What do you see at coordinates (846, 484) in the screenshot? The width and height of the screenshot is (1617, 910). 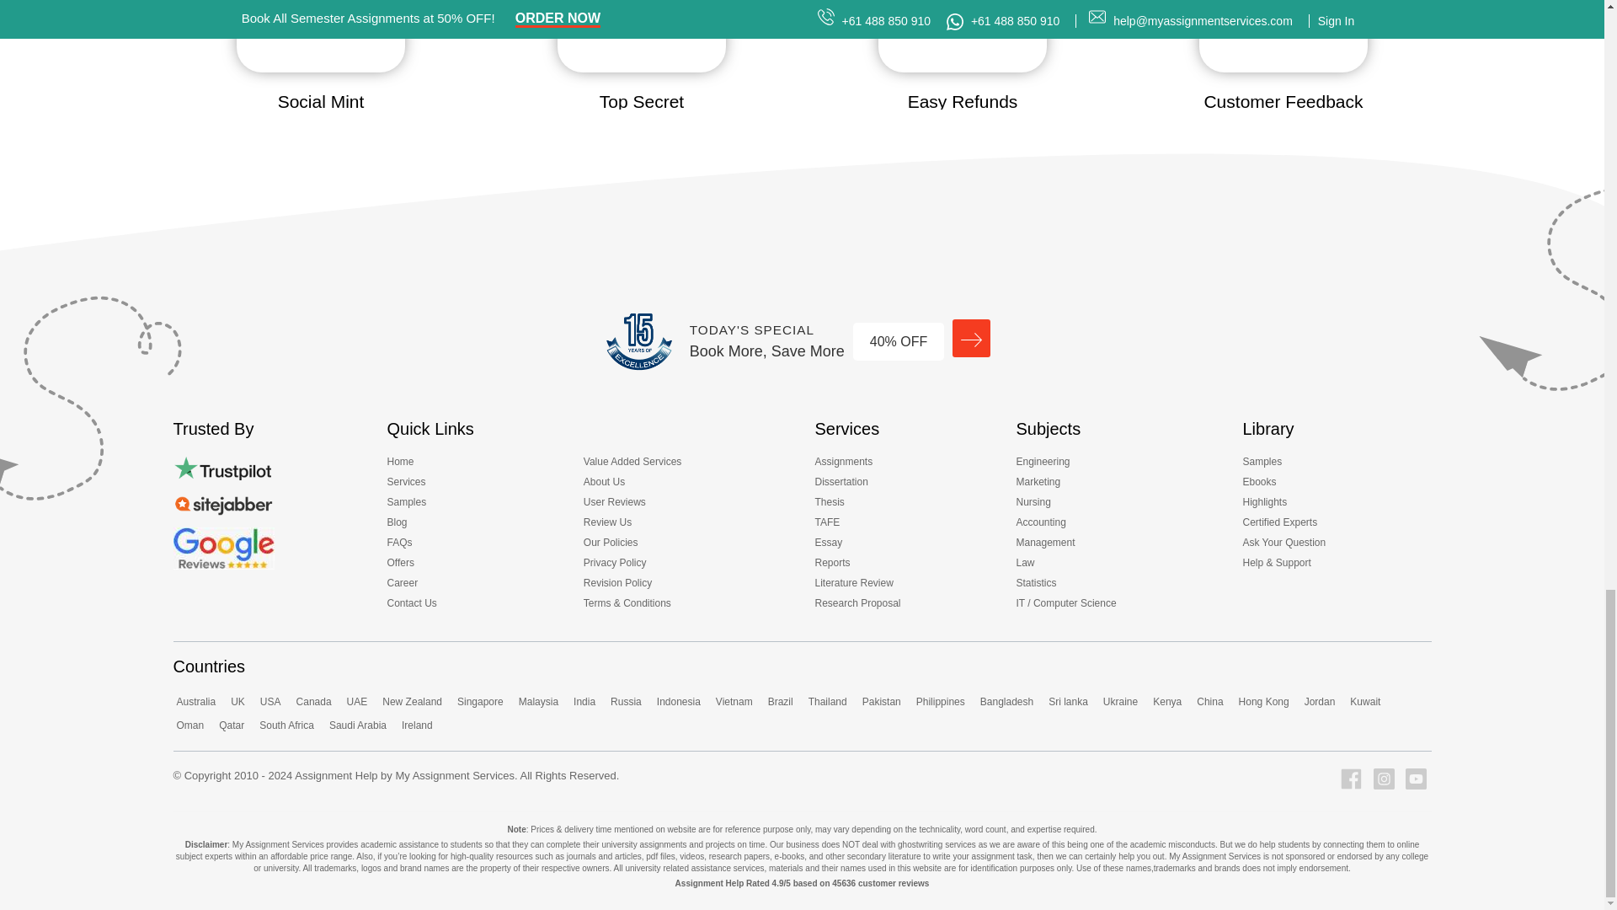 I see `Dissertation Writing Help` at bounding box center [846, 484].